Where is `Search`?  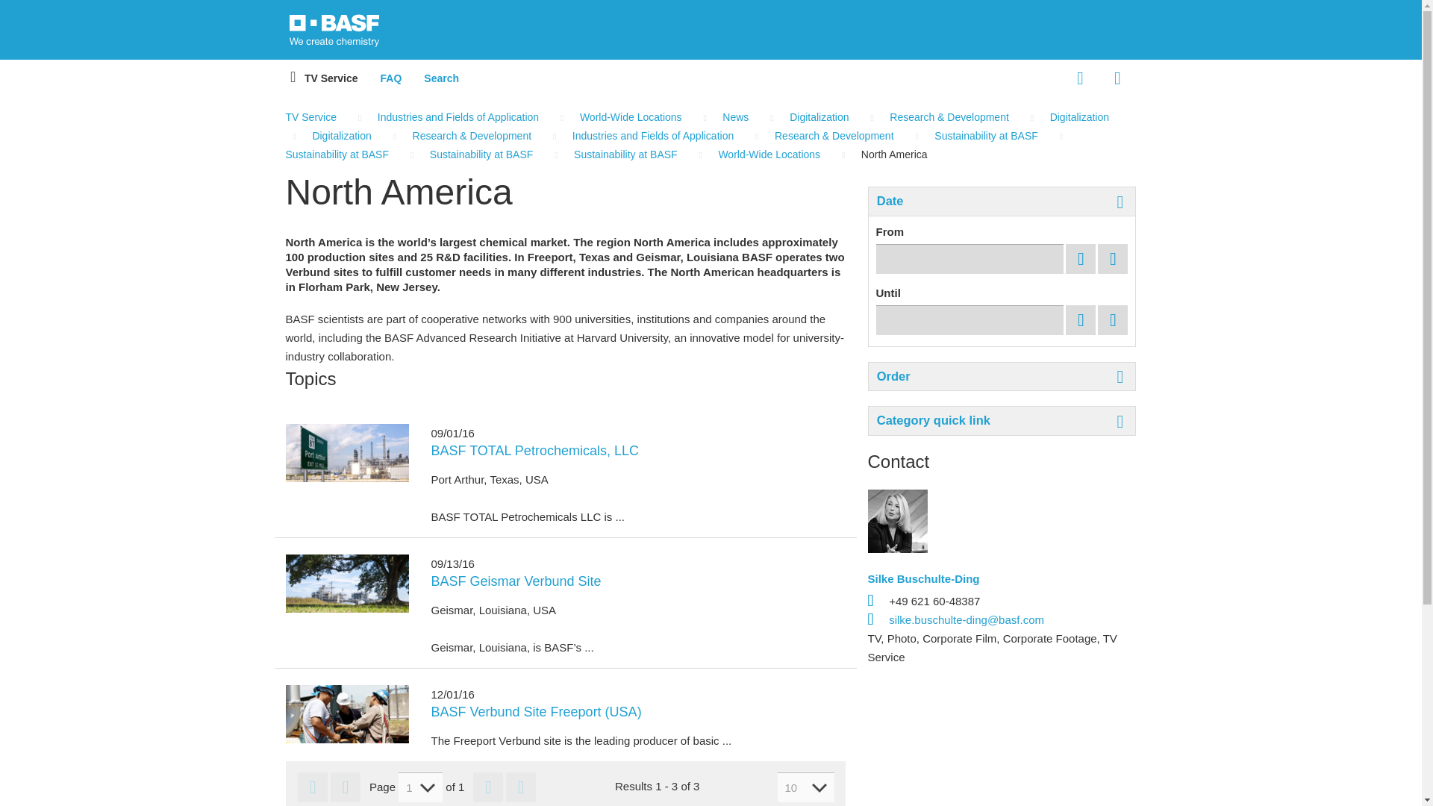
Search is located at coordinates (440, 78).